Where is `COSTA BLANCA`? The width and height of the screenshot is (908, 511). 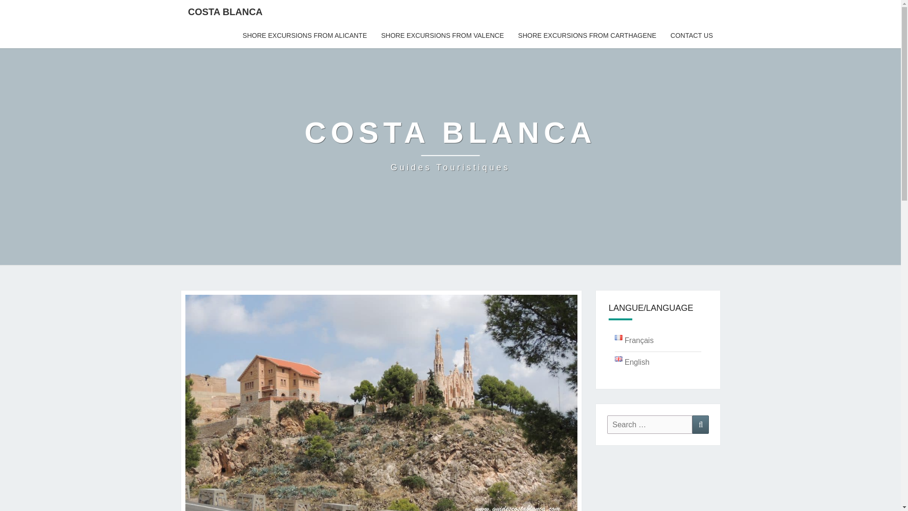
COSTA BLANCA is located at coordinates (225, 11).